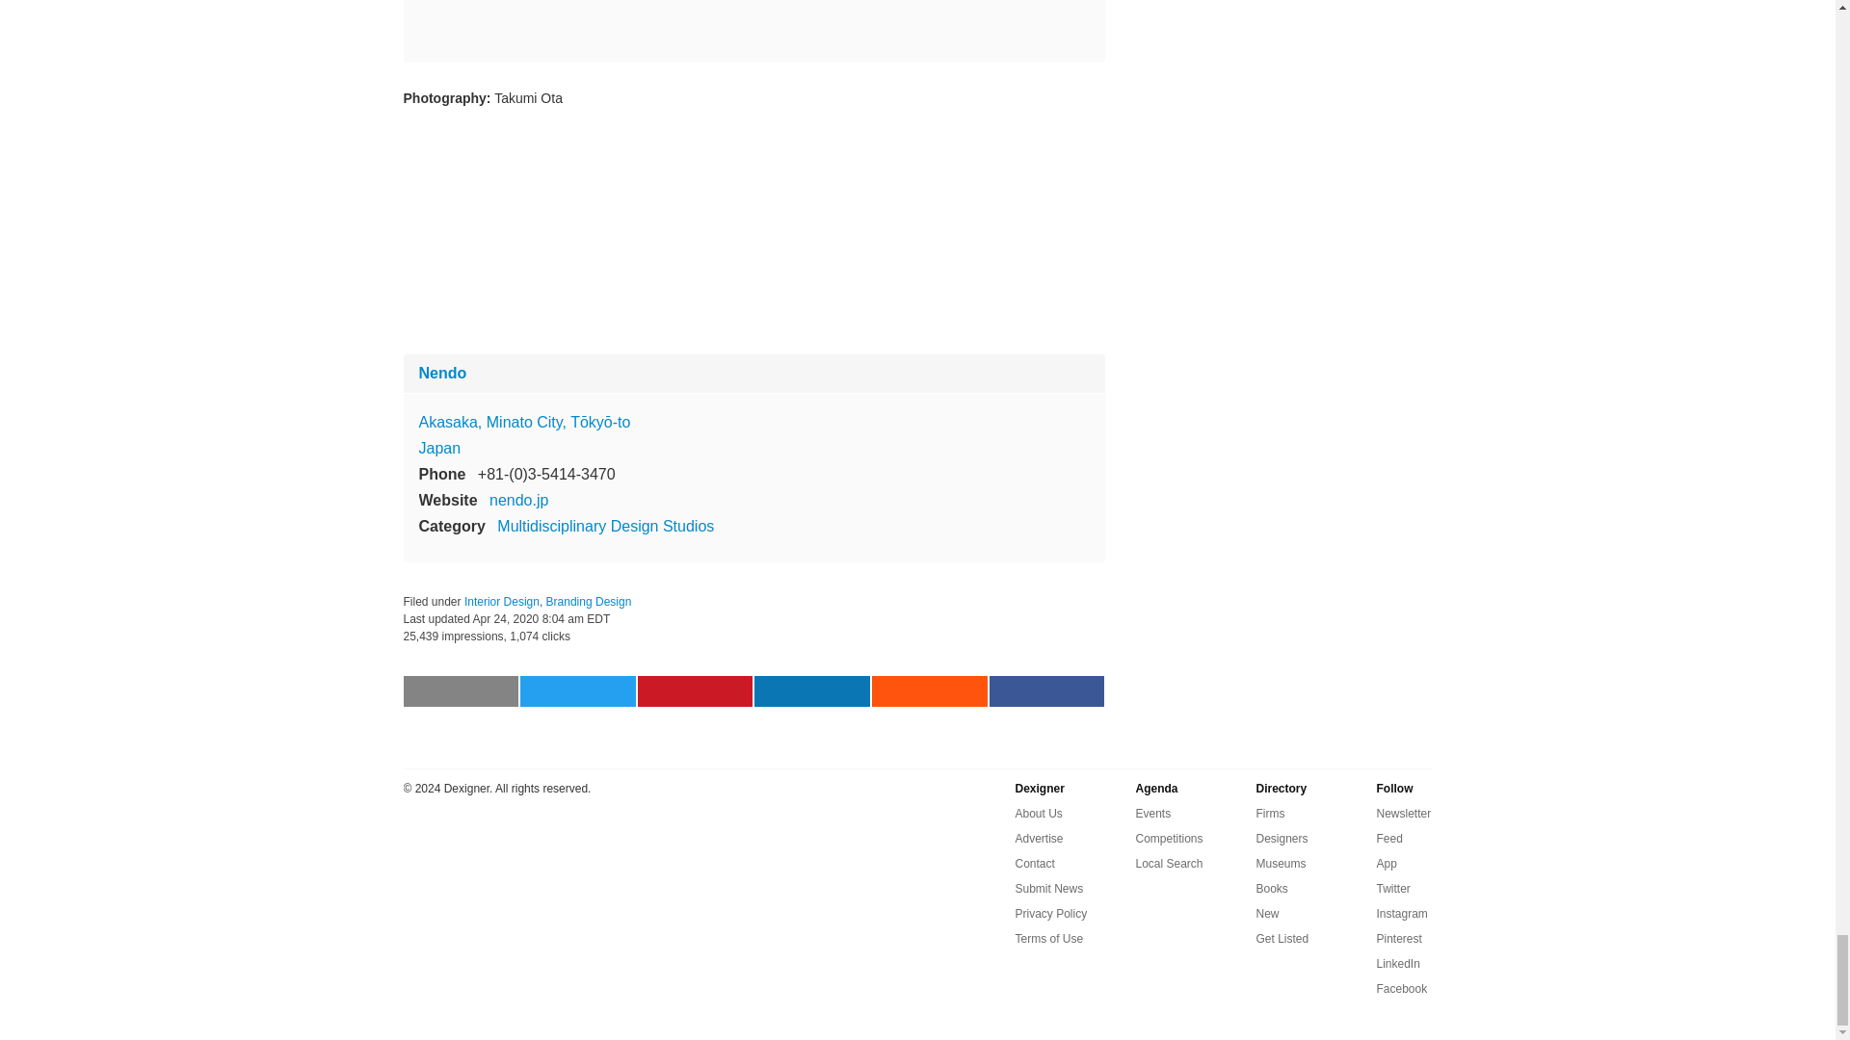 This screenshot has width=1850, height=1040. I want to click on Competitions, so click(1169, 838).